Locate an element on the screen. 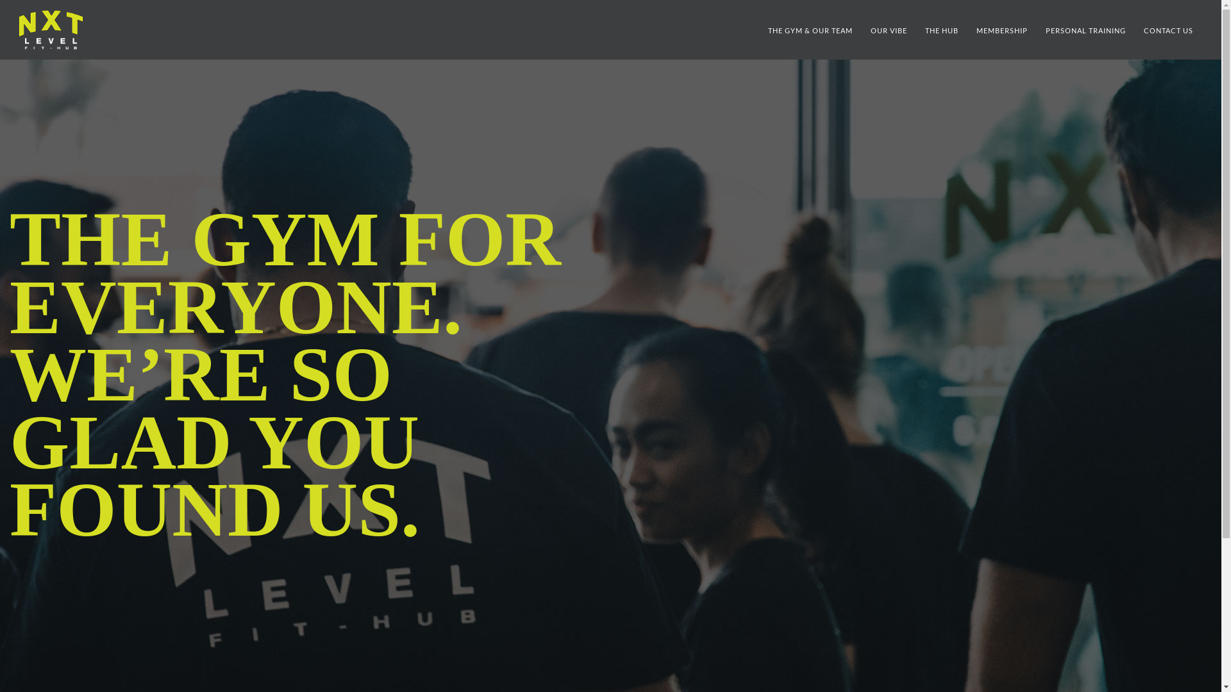 Image resolution: width=1231 pixels, height=692 pixels. OUR VIBE is located at coordinates (889, 31).